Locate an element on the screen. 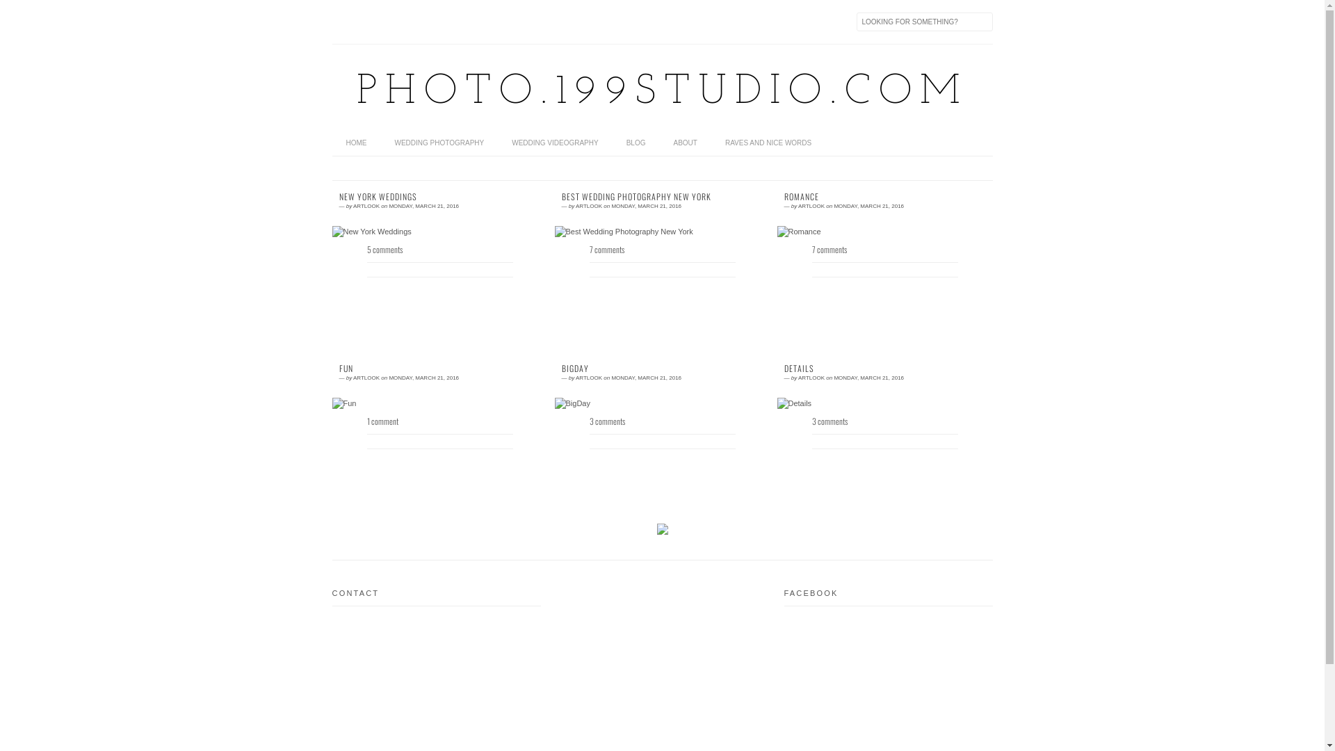  7 comments is located at coordinates (885, 291).